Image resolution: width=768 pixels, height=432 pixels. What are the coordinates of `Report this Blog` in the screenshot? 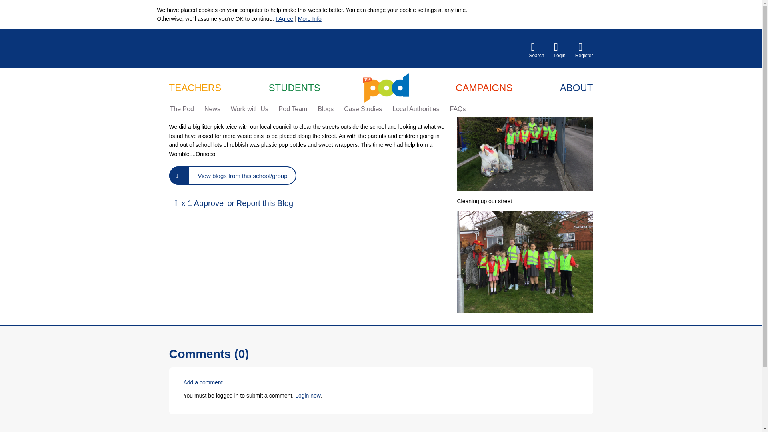 It's located at (265, 203).